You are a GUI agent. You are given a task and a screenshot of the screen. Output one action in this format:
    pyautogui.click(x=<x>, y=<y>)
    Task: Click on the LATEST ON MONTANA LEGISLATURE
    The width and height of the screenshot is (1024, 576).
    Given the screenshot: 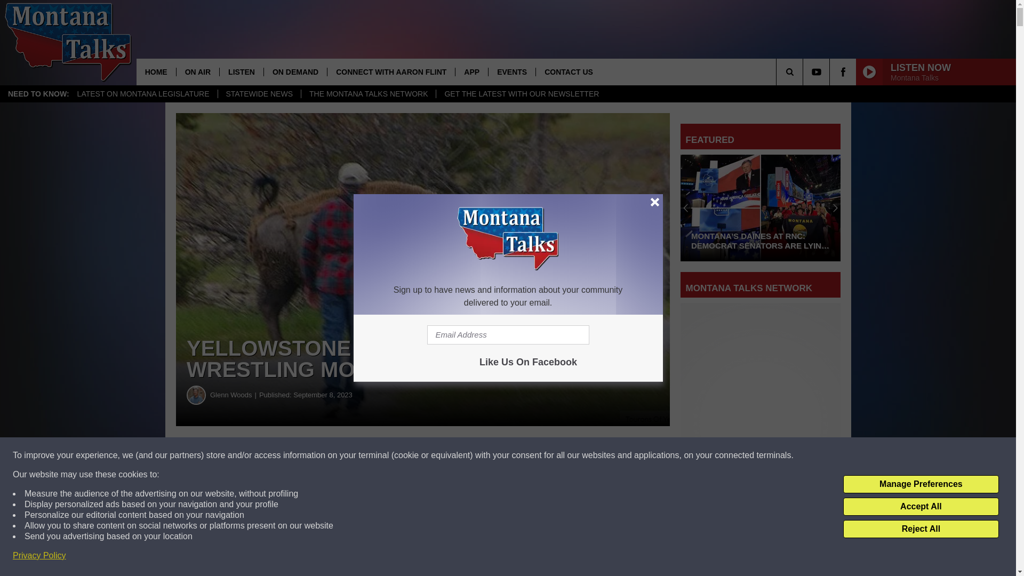 What is the action you would take?
    pyautogui.click(x=143, y=94)
    